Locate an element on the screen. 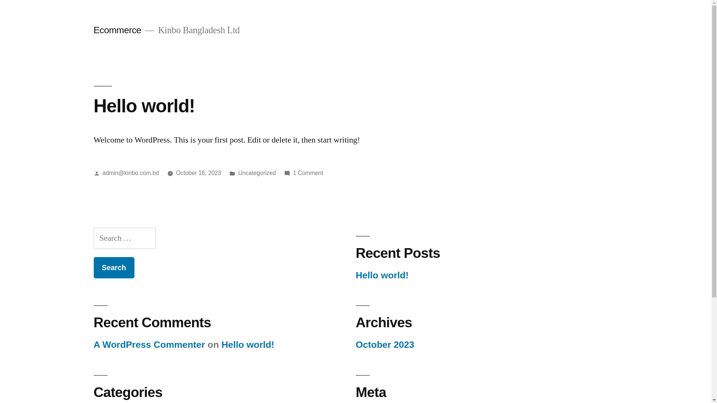 Image resolution: width=717 pixels, height=403 pixels. Hello world! is located at coordinates (382, 275).